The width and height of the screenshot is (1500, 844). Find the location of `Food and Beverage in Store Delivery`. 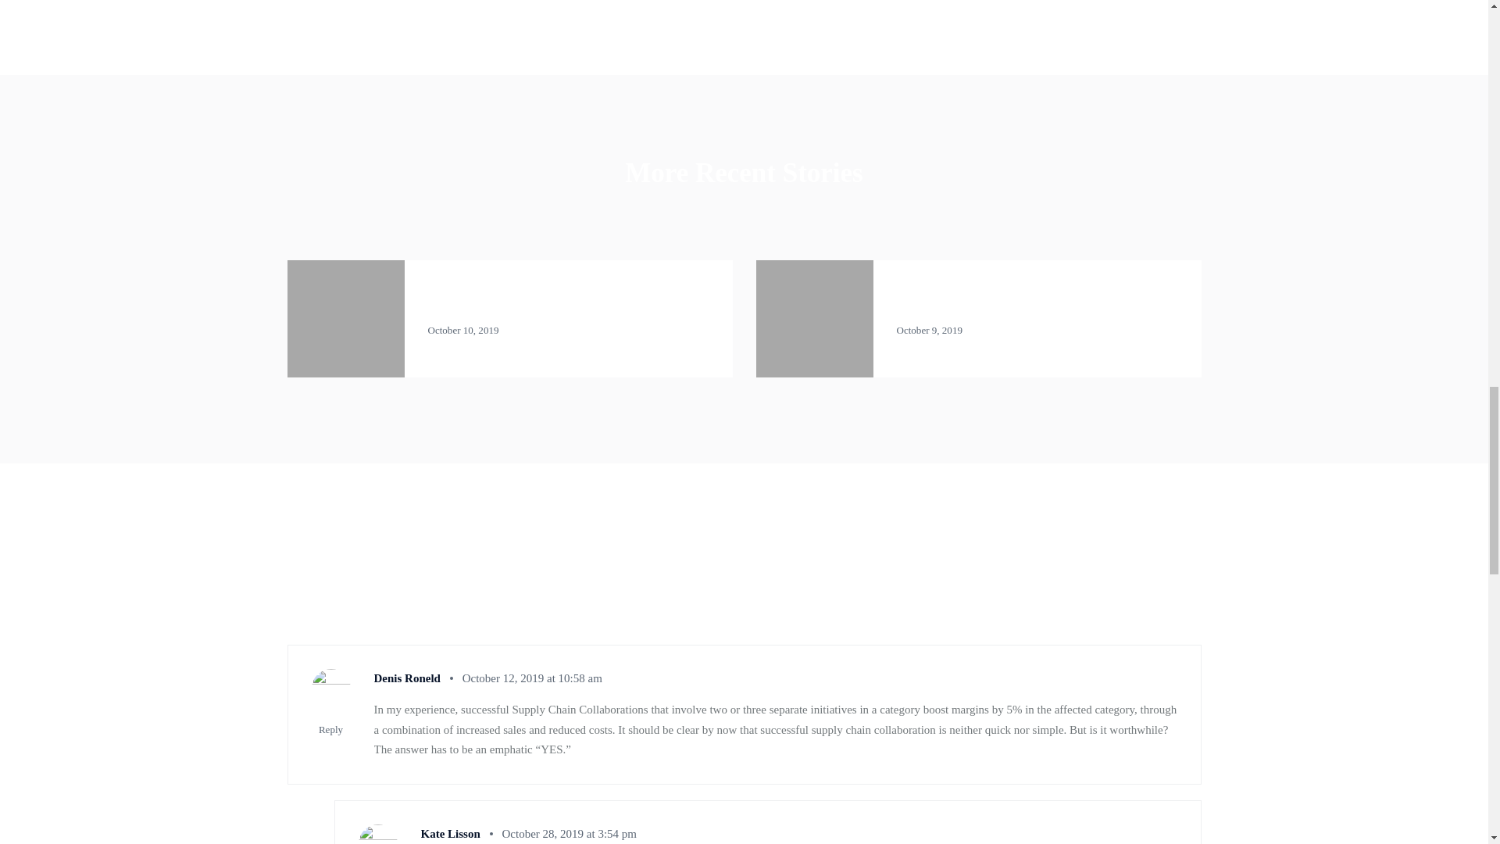

Food and Beverage in Store Delivery is located at coordinates (1007, 305).